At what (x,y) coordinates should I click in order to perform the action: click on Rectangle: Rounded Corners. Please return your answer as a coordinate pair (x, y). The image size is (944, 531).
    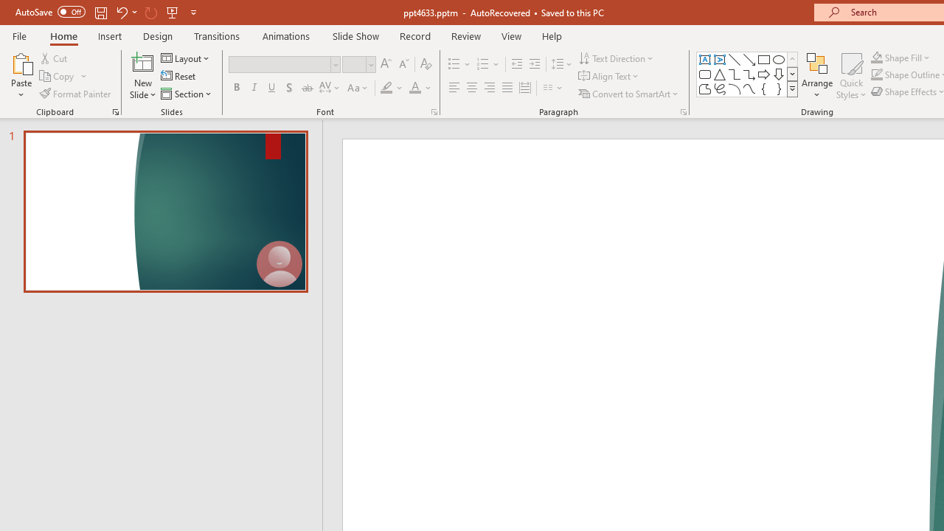
    Looking at the image, I should click on (705, 74).